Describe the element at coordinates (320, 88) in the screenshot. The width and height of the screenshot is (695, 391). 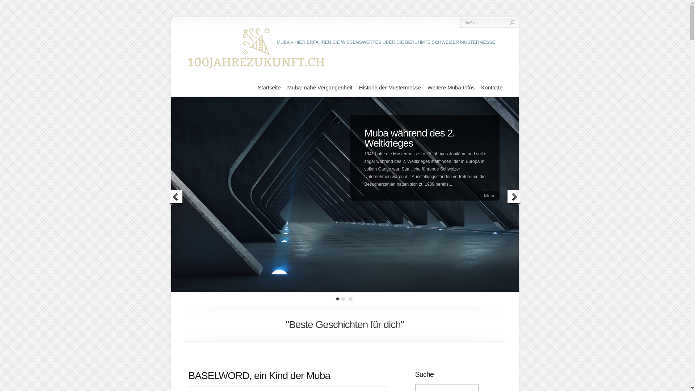
I see `Muba: nahe Vergangenheit` at that location.